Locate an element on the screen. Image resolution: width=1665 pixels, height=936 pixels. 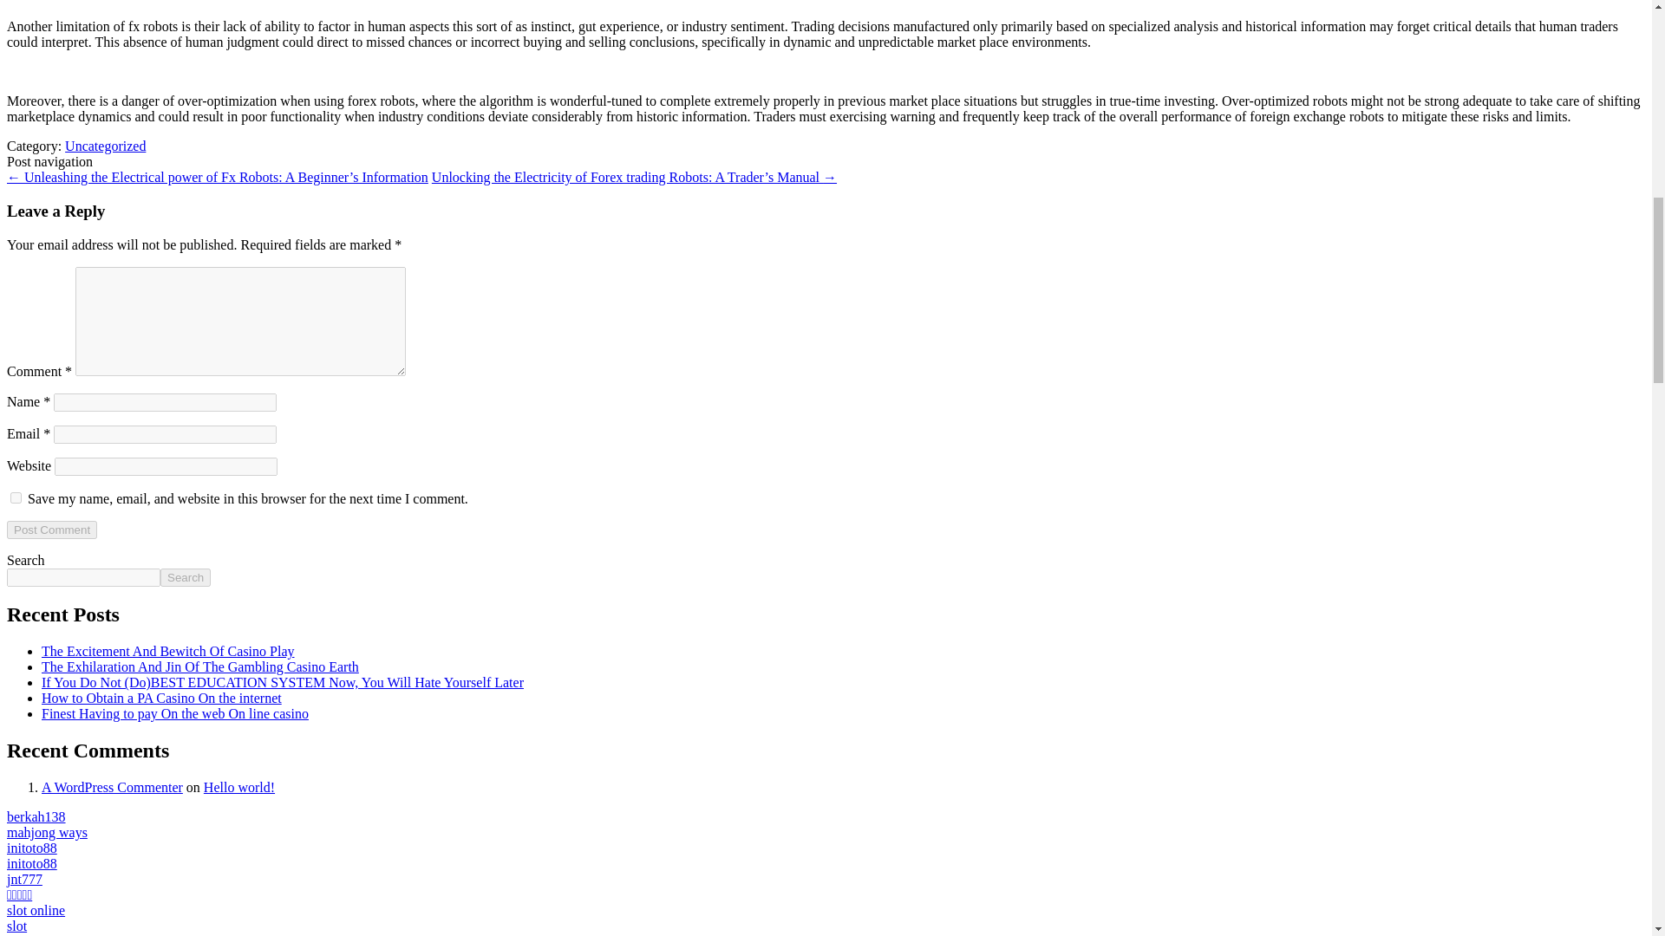
Post Comment is located at coordinates (51, 530).